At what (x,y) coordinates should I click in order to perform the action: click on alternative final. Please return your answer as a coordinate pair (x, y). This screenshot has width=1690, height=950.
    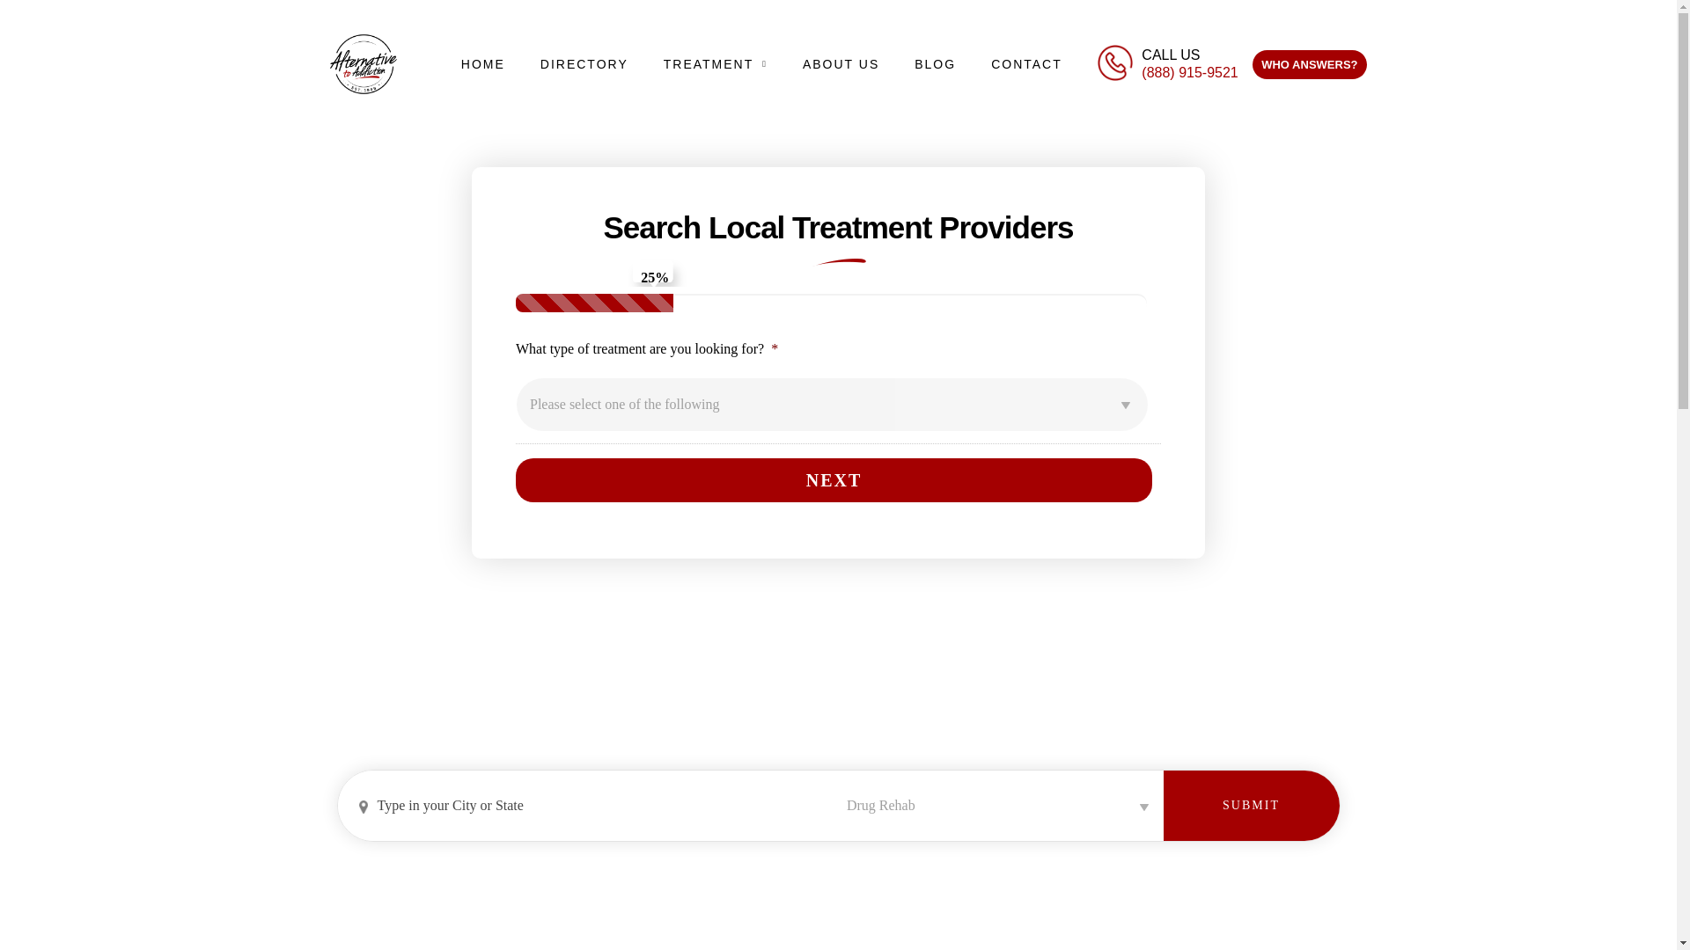
    Looking at the image, I should click on (363, 63).